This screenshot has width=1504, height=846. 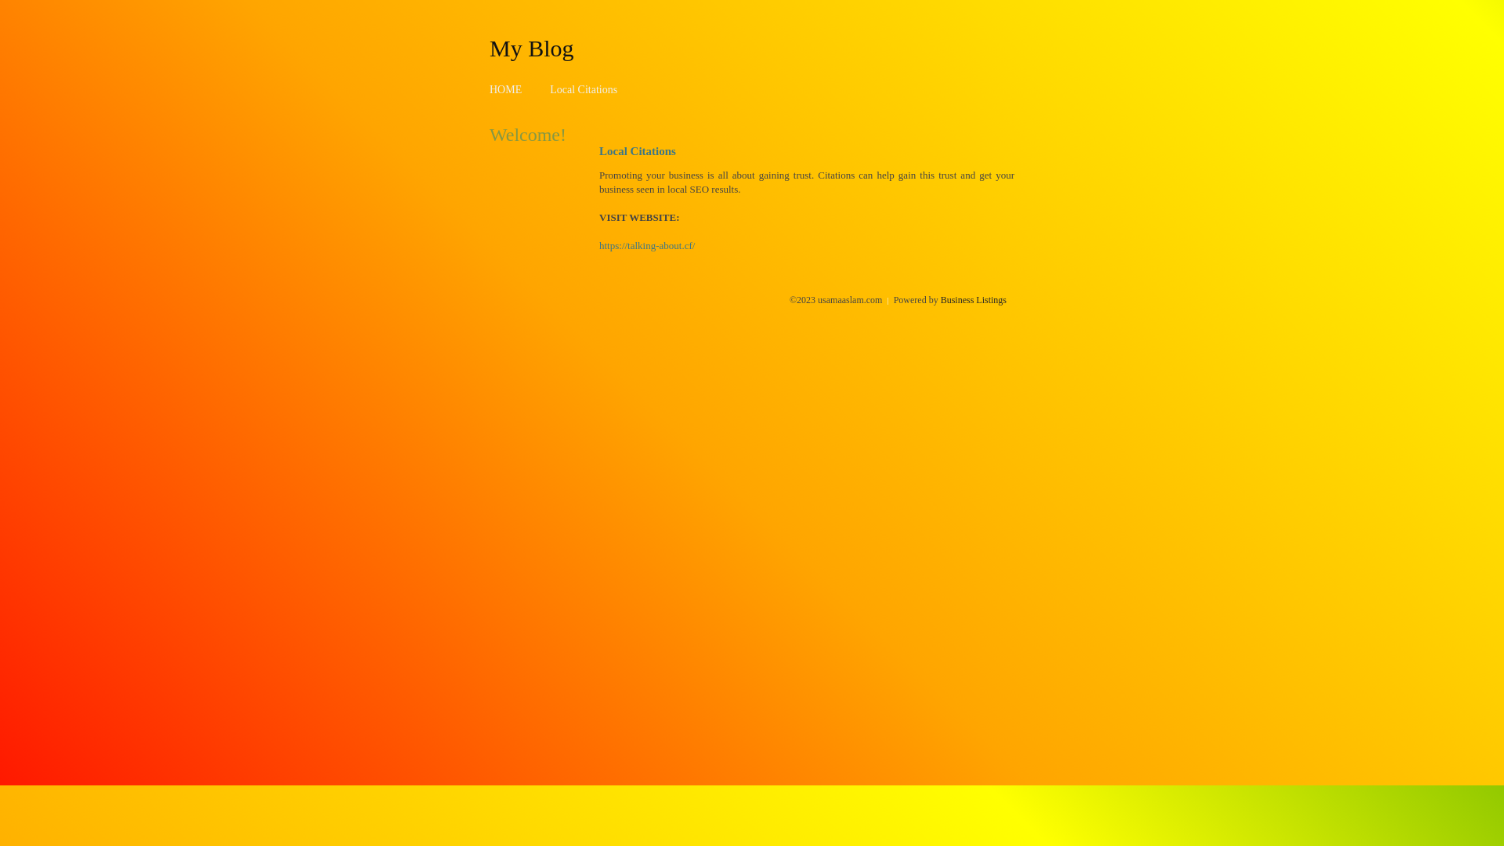 I want to click on Business Listings, so click(x=974, y=300).